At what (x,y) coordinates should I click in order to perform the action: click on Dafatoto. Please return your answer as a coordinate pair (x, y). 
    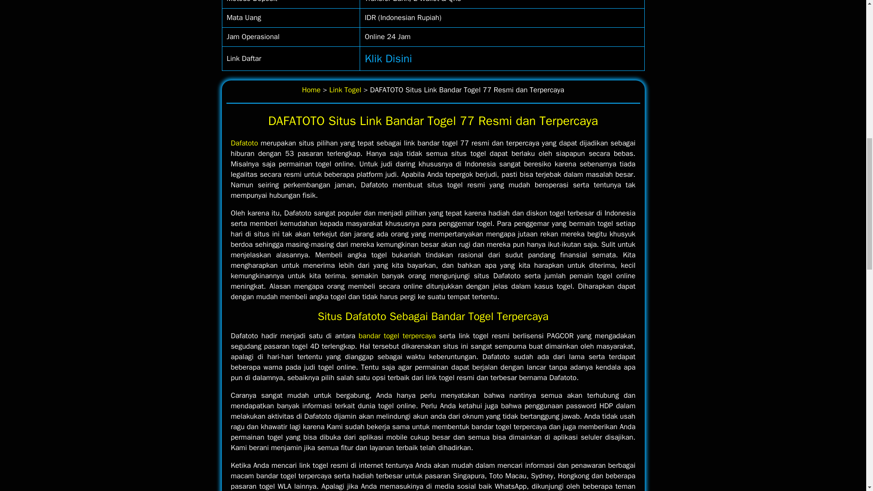
    Looking at the image, I should click on (245, 143).